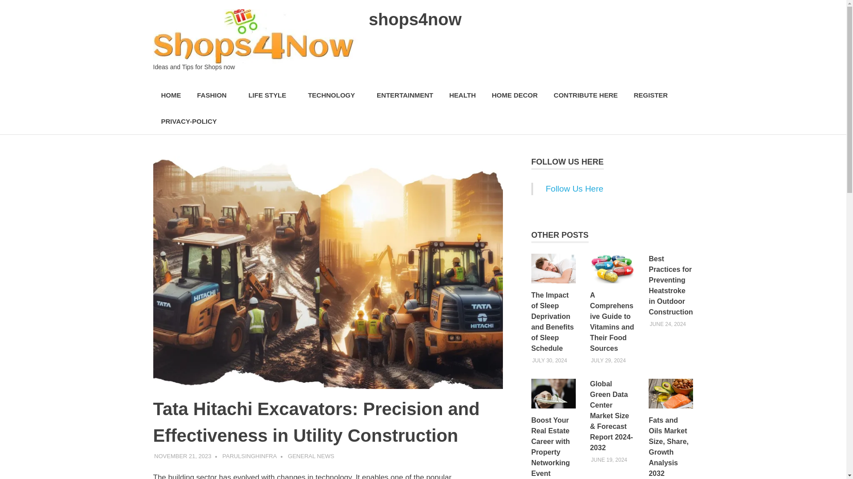  Describe the element at coordinates (586, 95) in the screenshot. I see `CONTRIBUTE HERE` at that location.